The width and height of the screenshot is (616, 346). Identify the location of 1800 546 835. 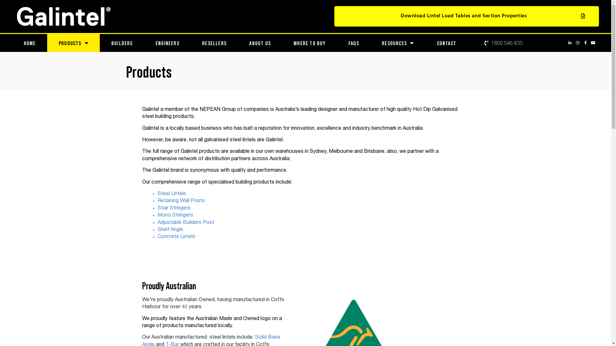
(503, 43).